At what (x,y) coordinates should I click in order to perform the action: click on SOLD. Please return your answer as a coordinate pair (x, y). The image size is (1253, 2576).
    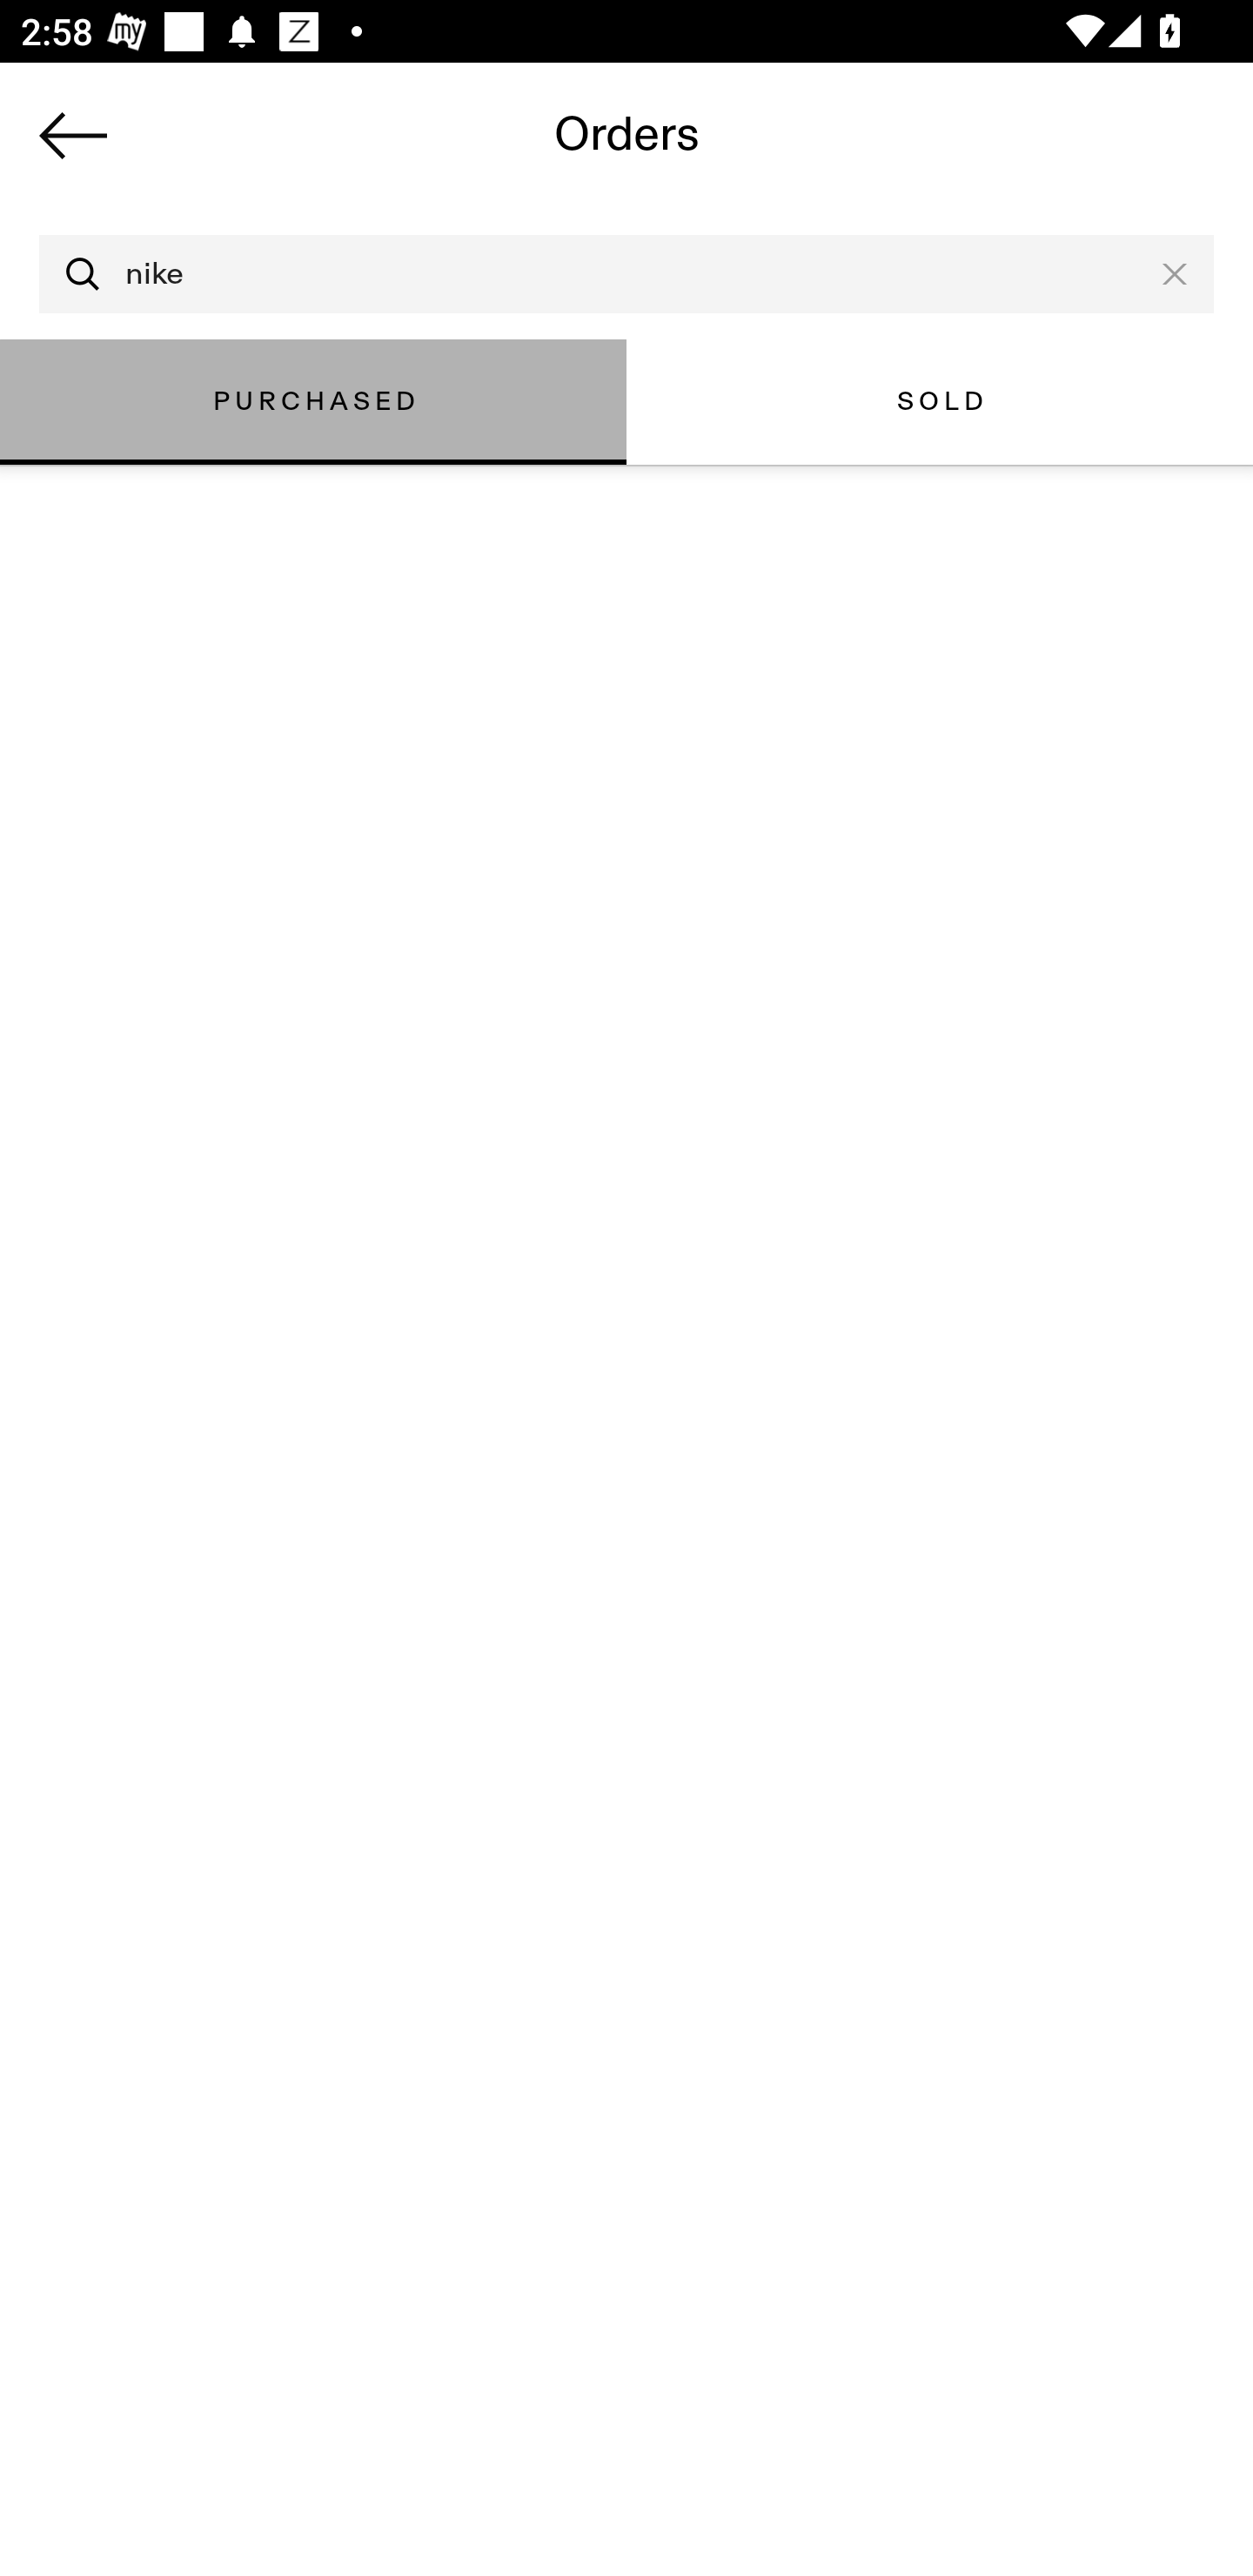
    Looking at the image, I should click on (940, 401).